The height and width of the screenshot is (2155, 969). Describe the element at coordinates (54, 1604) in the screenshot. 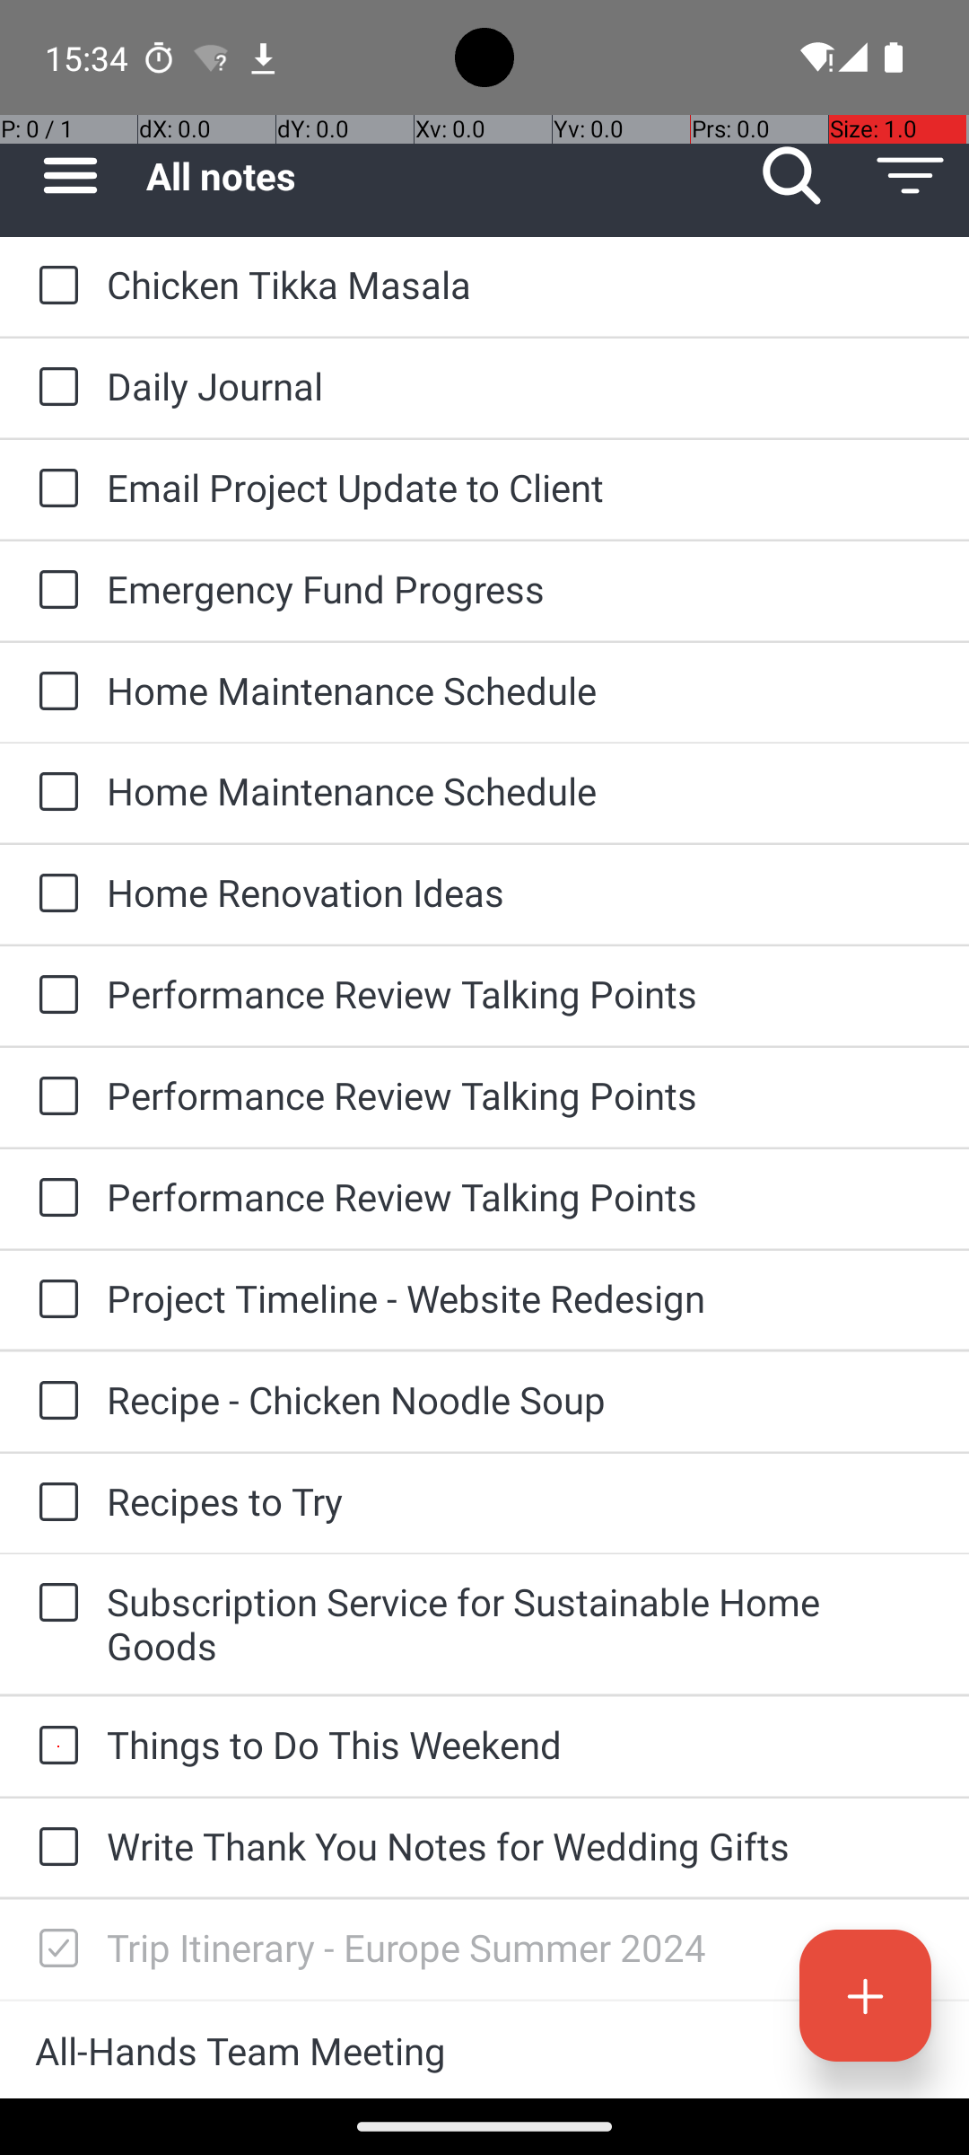

I see `to-do: Subscription Service for Sustainable Home Goods` at that location.